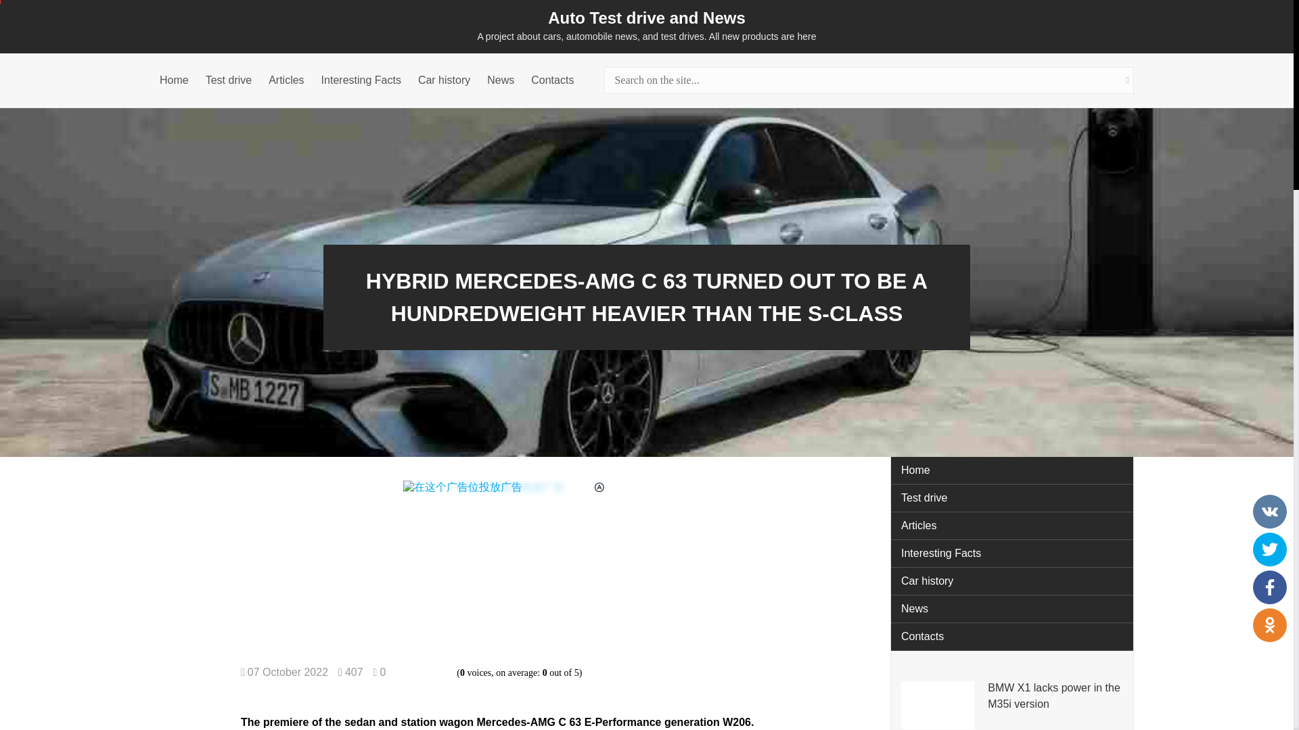 This screenshot has width=1299, height=730. Describe the element at coordinates (229, 80) in the screenshot. I see `Test drive` at that location.